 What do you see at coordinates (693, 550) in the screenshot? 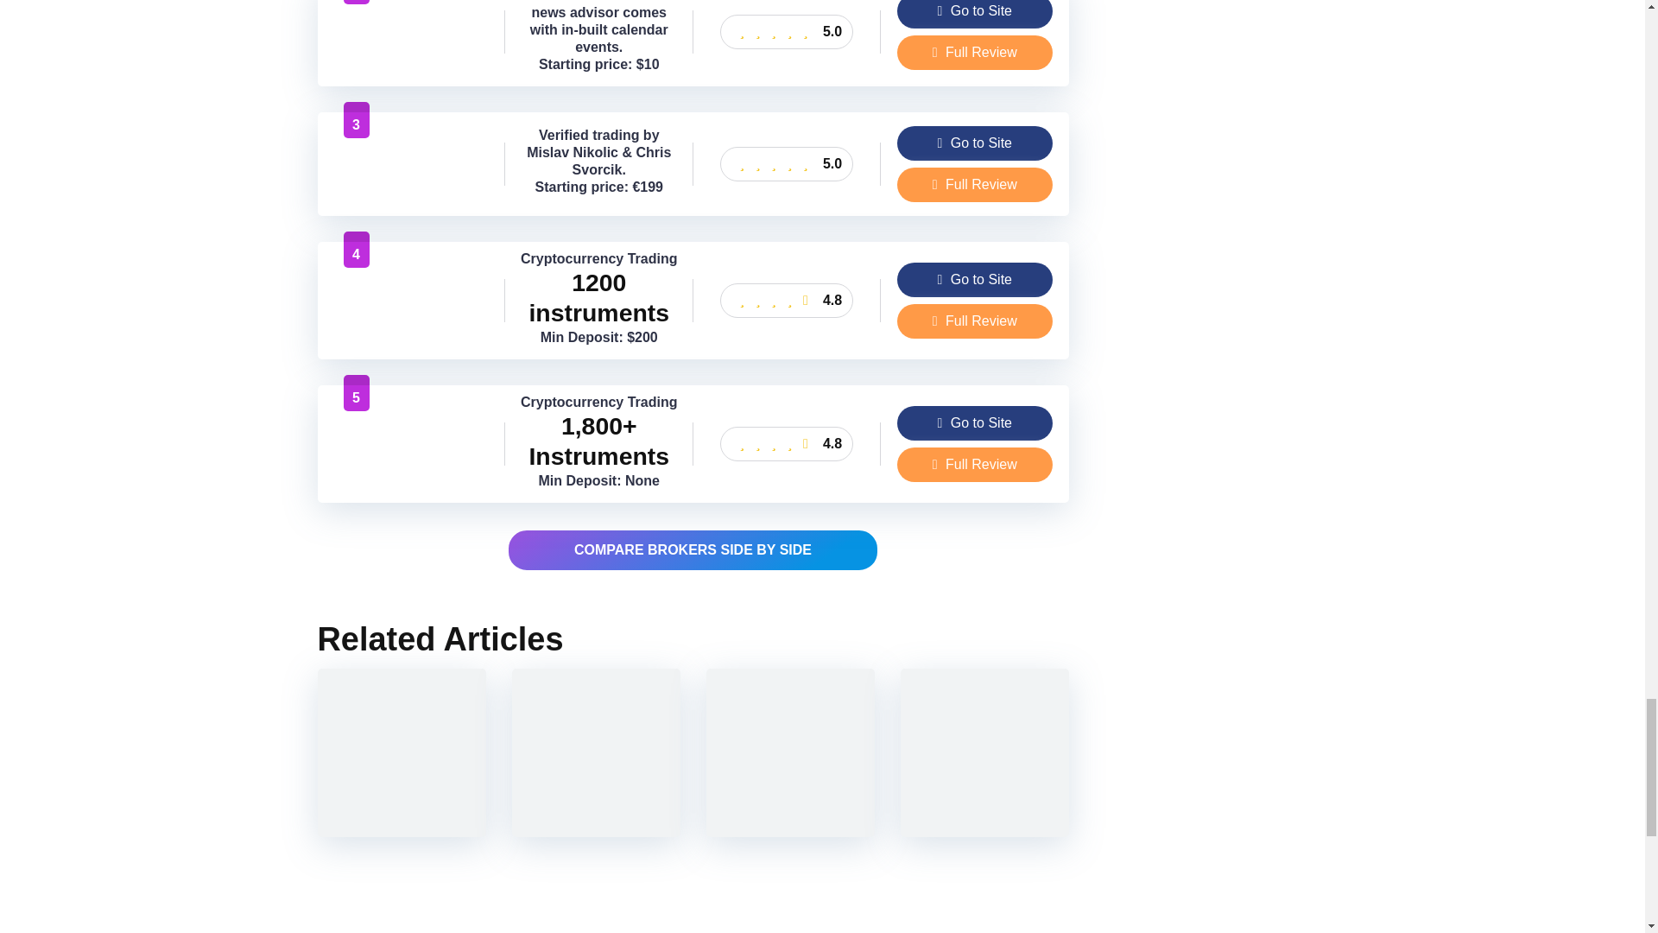
I see `COMPARE BROKERS SIDE BY SIDE` at bounding box center [693, 550].